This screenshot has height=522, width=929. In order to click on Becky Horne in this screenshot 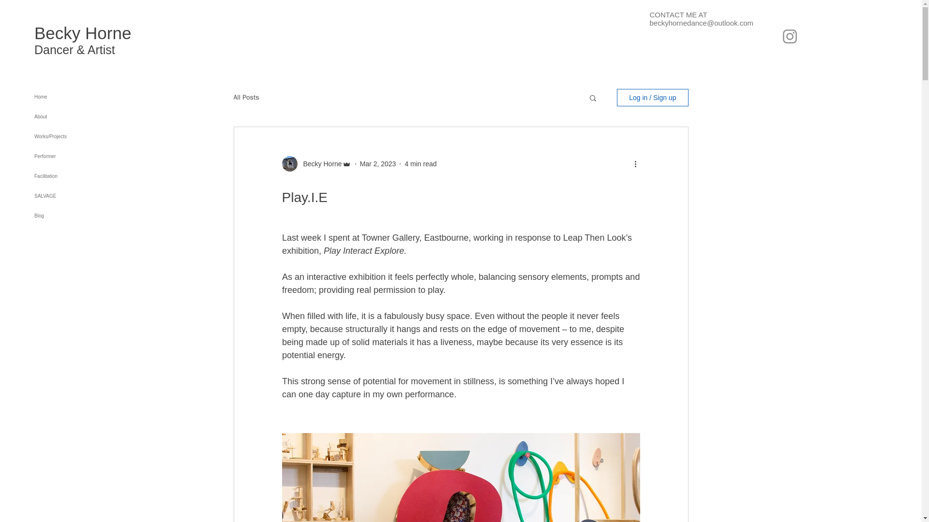, I will do `click(319, 163)`.